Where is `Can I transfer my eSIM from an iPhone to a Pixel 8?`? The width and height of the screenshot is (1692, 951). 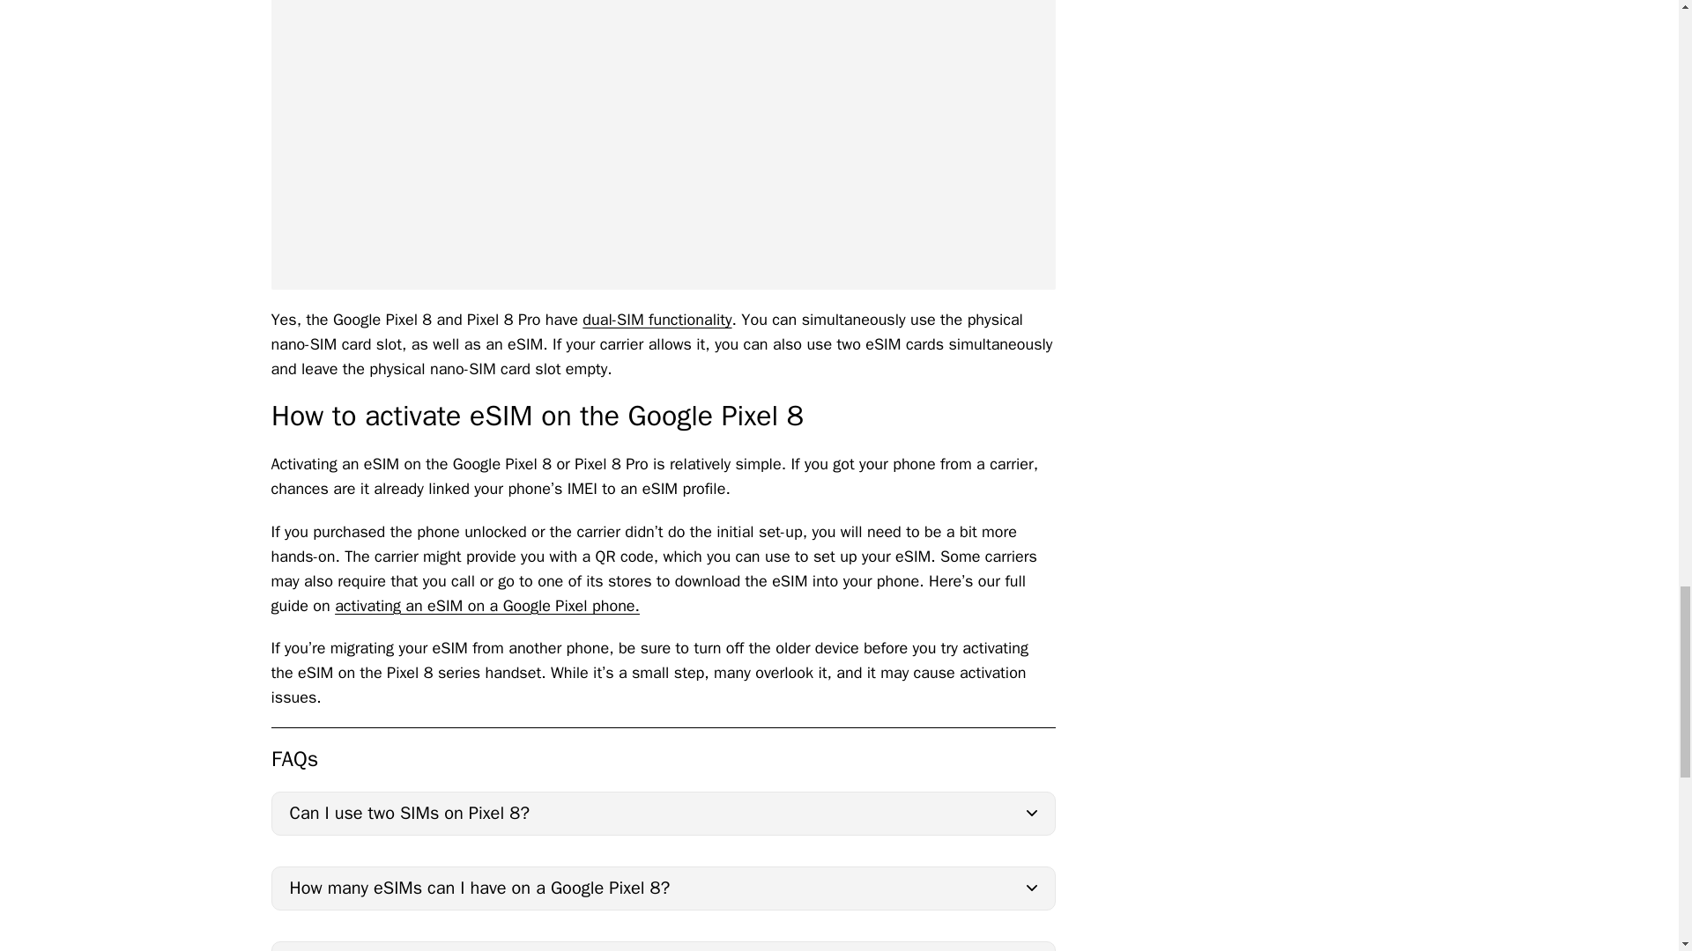
Can I transfer my eSIM from an iPhone to a Pixel 8? is located at coordinates (663, 946).